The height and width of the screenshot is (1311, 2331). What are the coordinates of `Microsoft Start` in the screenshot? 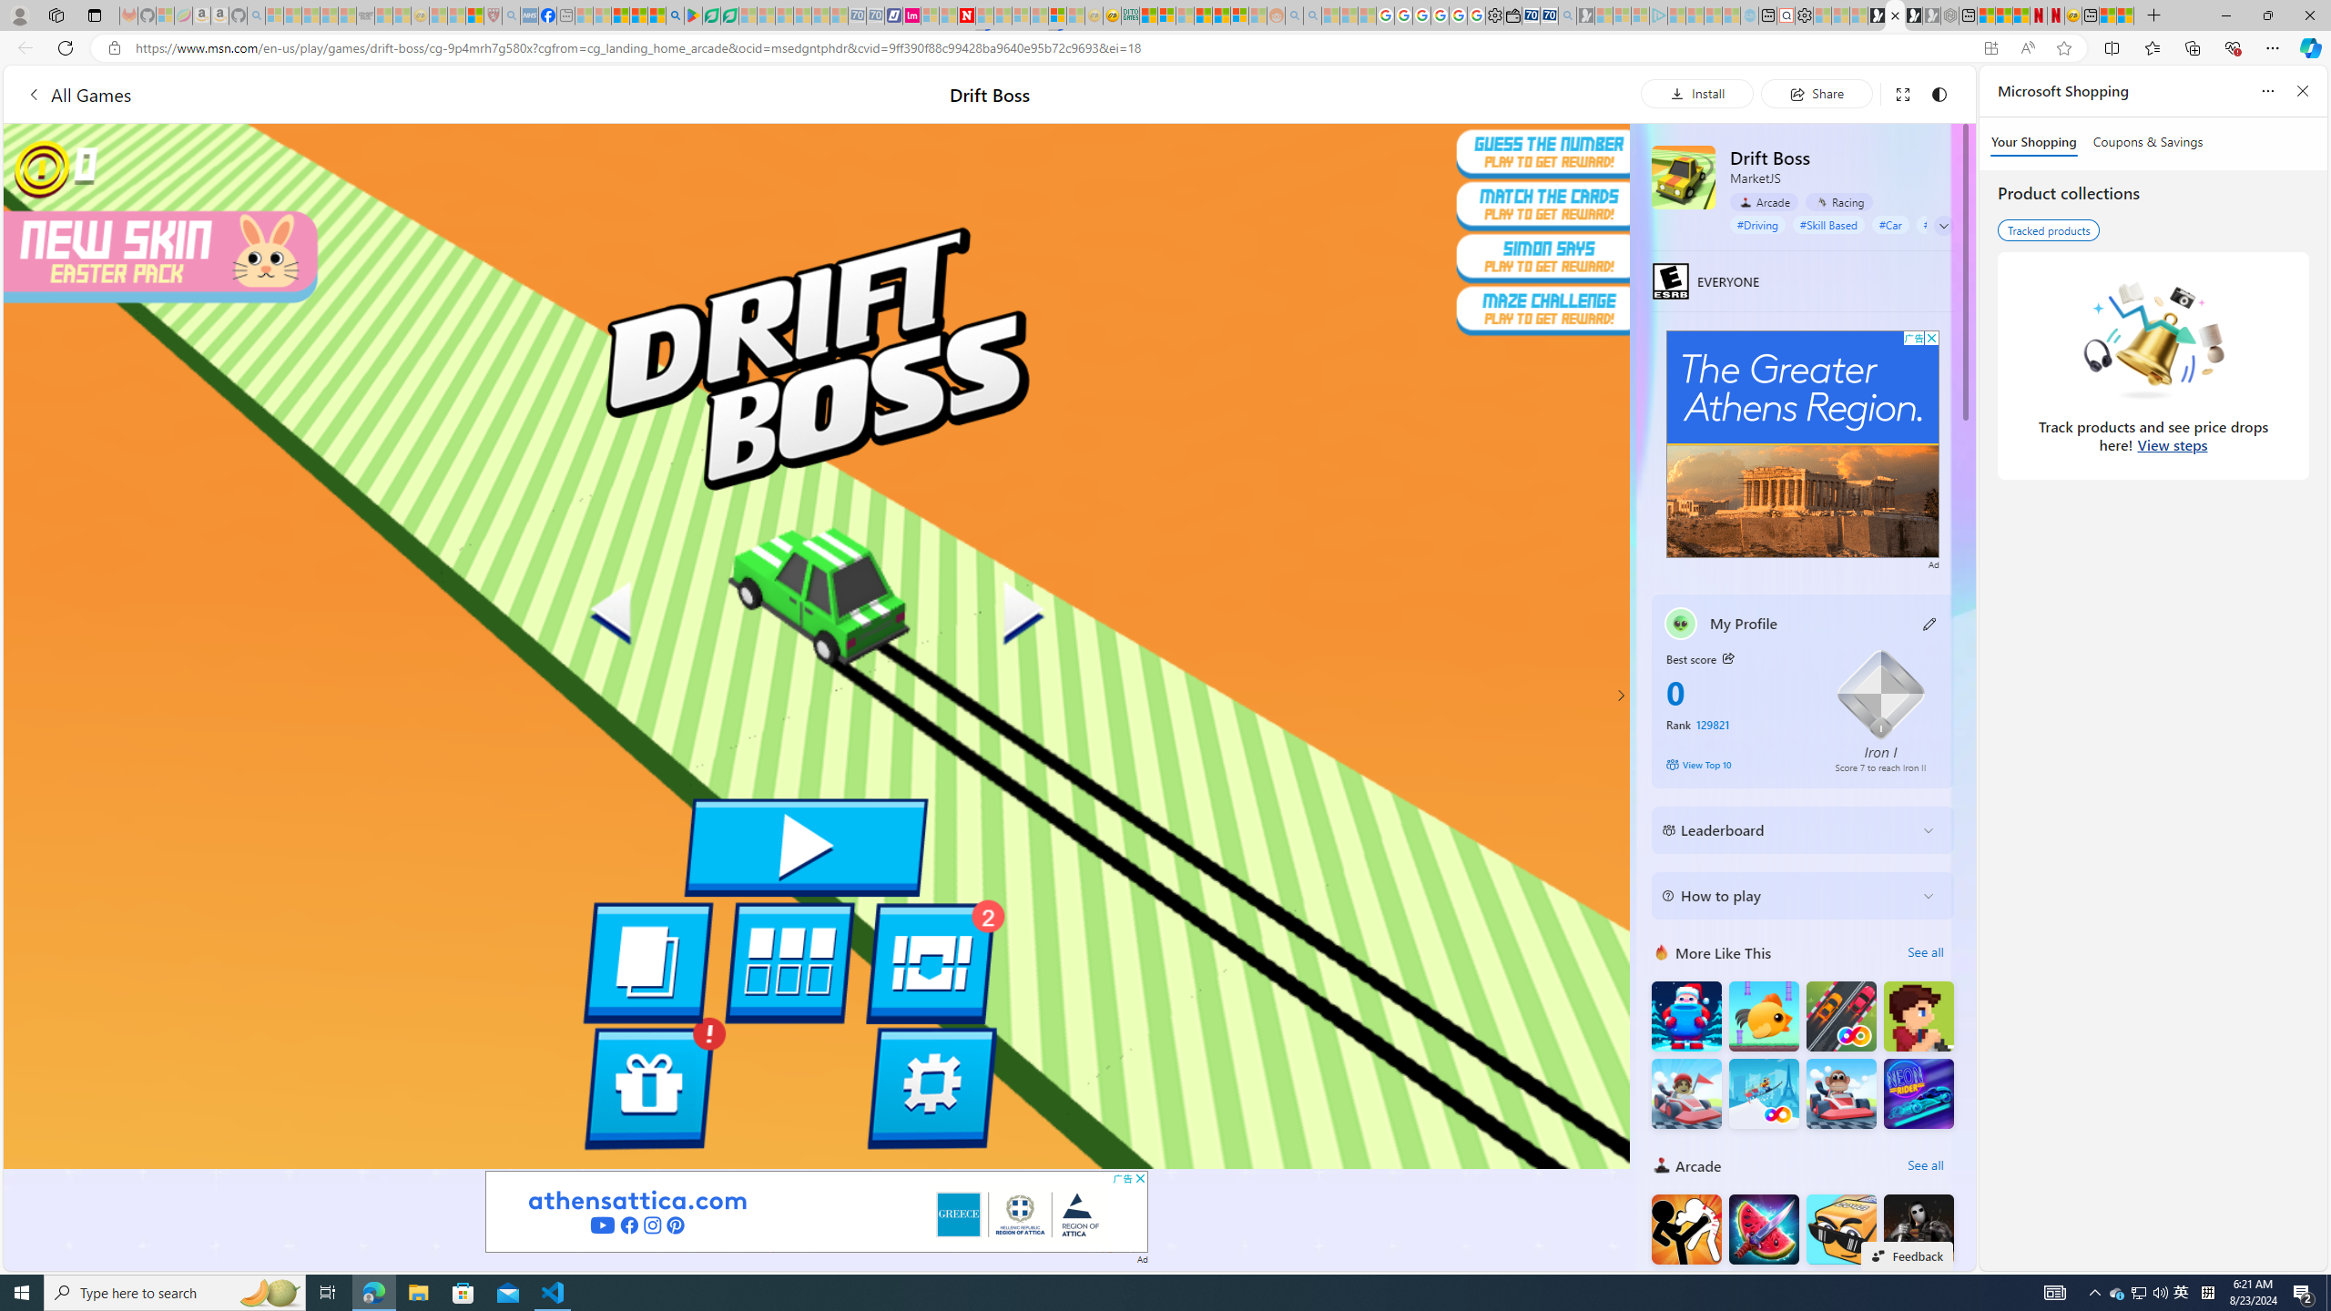 It's located at (619, 15).